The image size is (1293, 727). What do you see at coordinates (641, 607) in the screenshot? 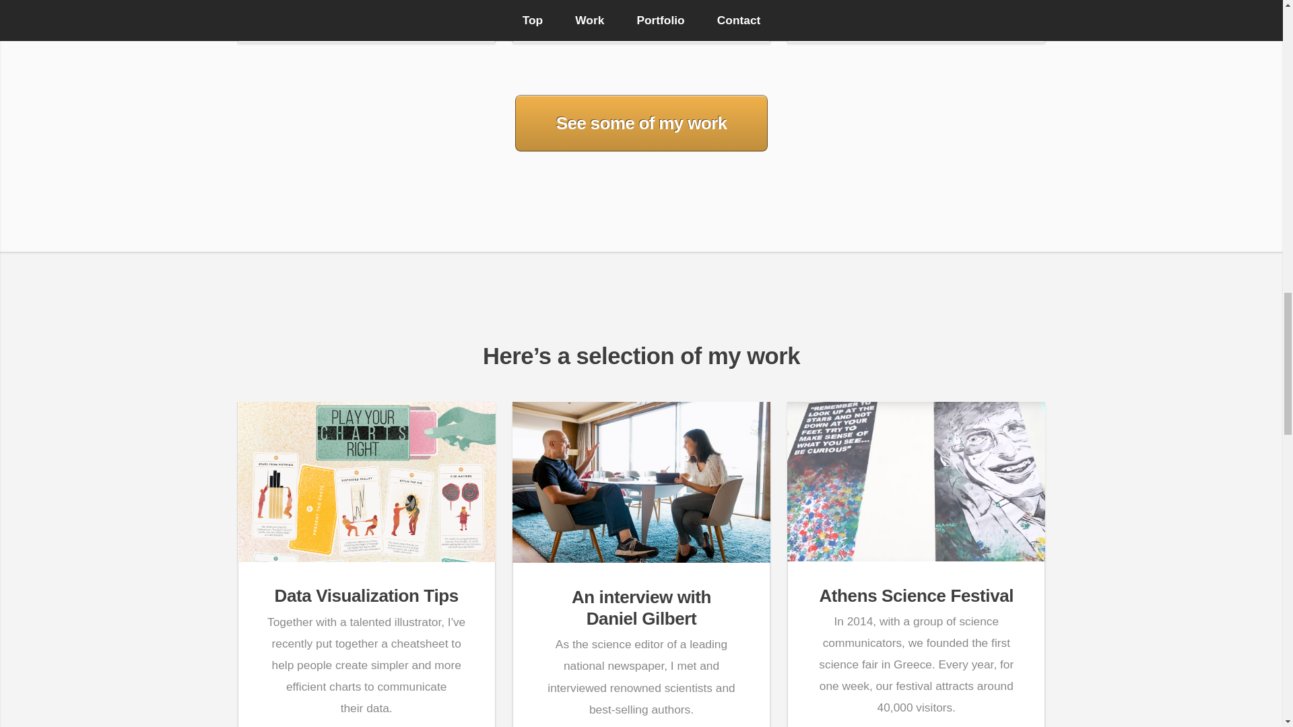
I see `See some of my work` at bounding box center [641, 607].